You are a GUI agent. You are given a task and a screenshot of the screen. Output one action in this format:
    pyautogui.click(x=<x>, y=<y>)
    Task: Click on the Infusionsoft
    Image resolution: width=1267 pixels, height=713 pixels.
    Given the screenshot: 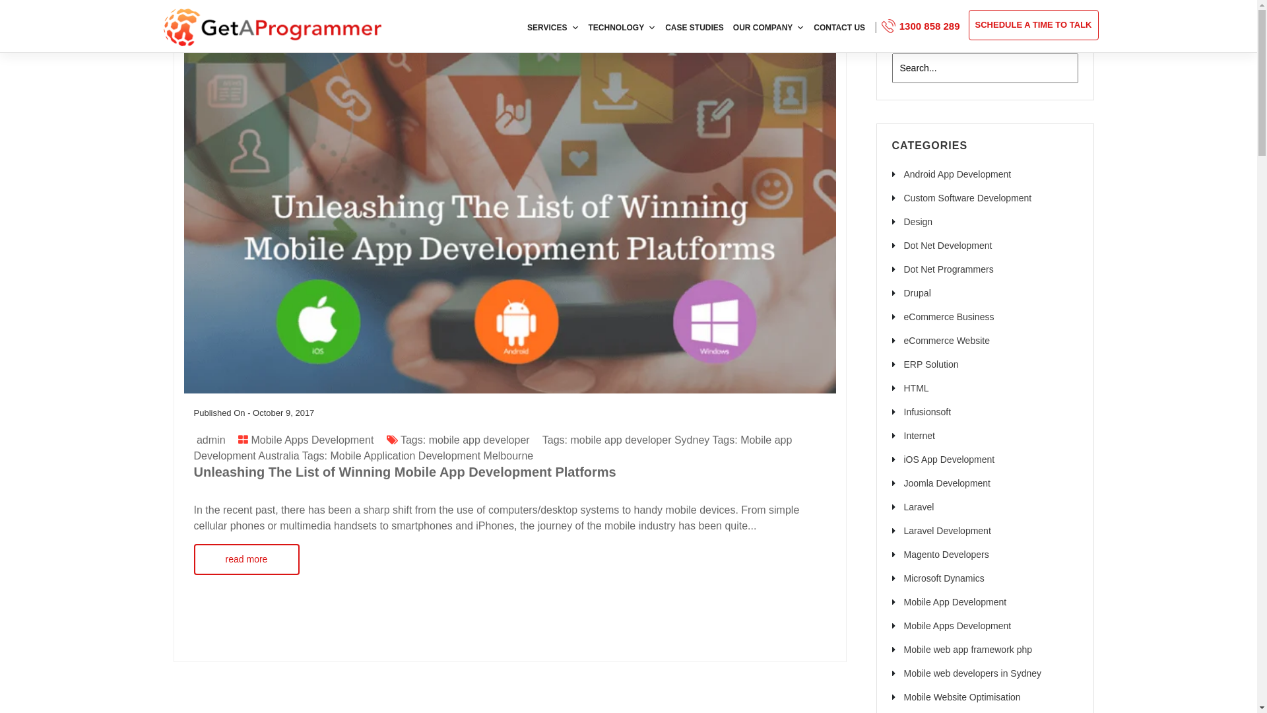 What is the action you would take?
    pyautogui.click(x=928, y=412)
    